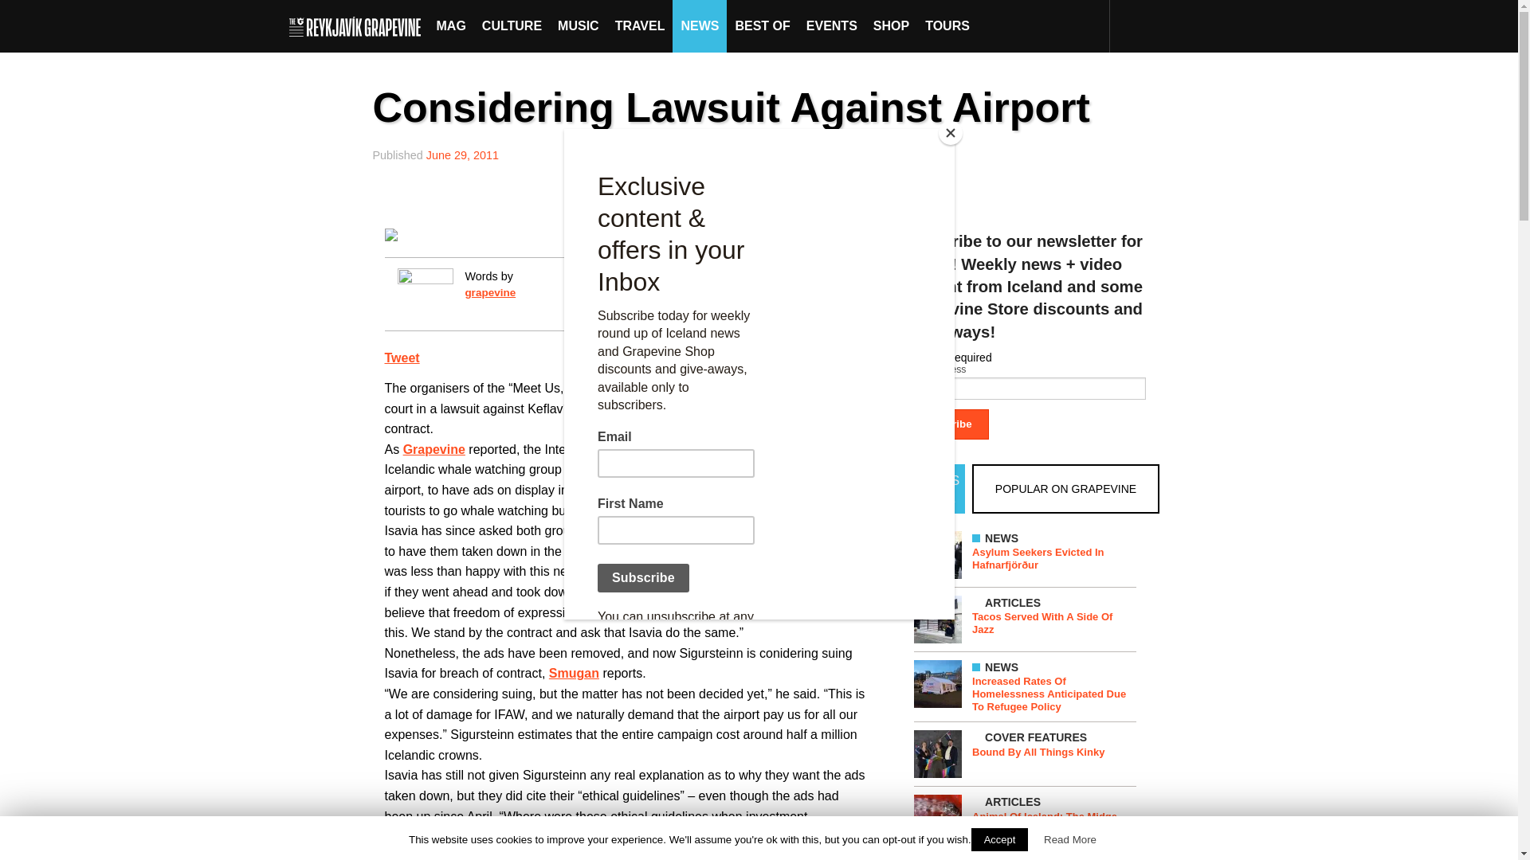  I want to click on Tweet, so click(402, 357).